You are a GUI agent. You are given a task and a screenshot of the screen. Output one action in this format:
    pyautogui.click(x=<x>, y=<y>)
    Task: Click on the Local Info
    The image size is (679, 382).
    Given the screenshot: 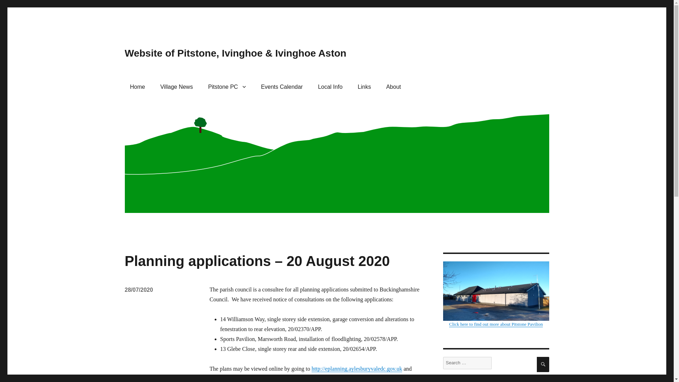 What is the action you would take?
    pyautogui.click(x=330, y=86)
    